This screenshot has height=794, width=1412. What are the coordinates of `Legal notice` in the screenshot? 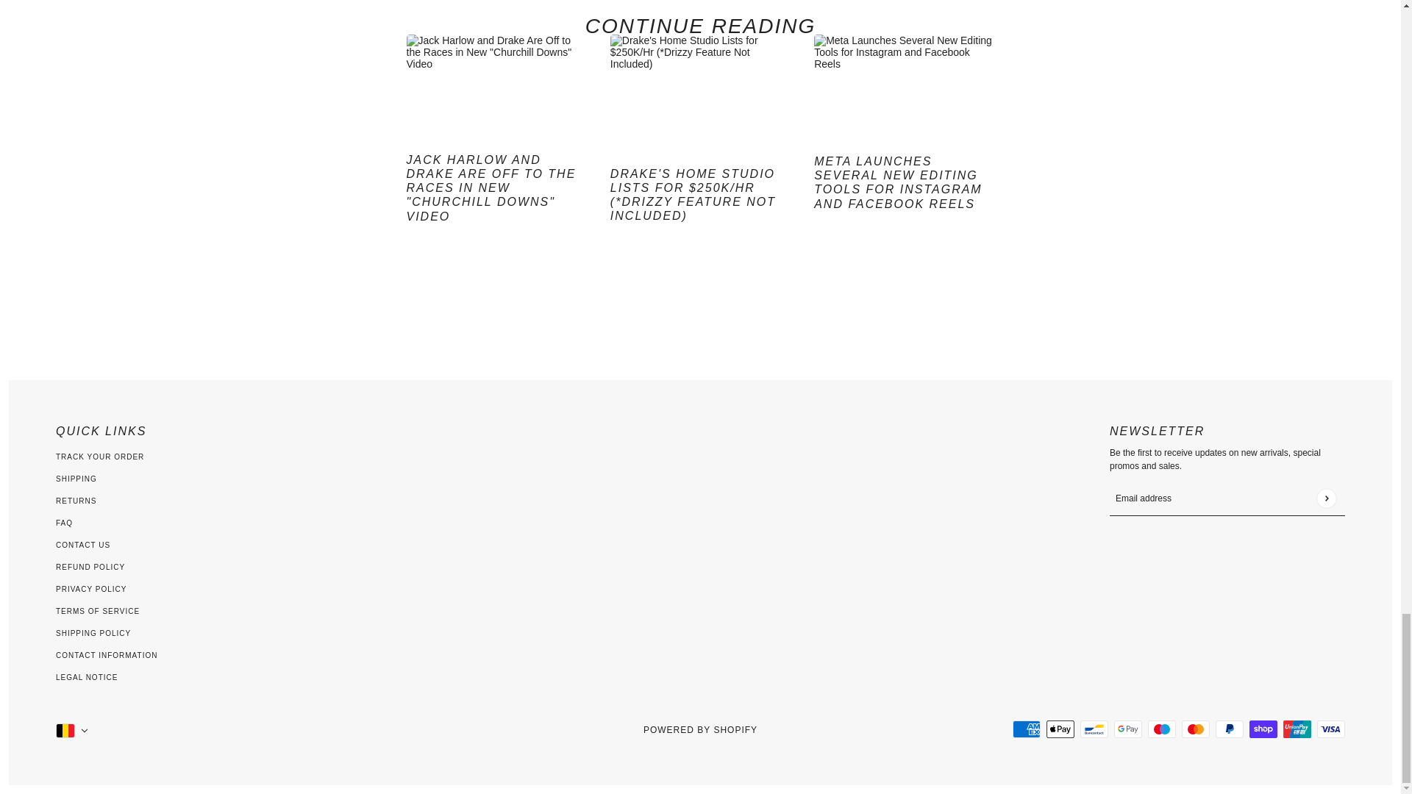 It's located at (87, 676).